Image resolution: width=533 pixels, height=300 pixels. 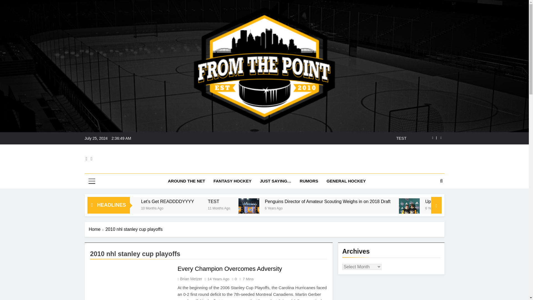 What do you see at coordinates (218, 165) in the screenshot?
I see `From The Point` at bounding box center [218, 165].